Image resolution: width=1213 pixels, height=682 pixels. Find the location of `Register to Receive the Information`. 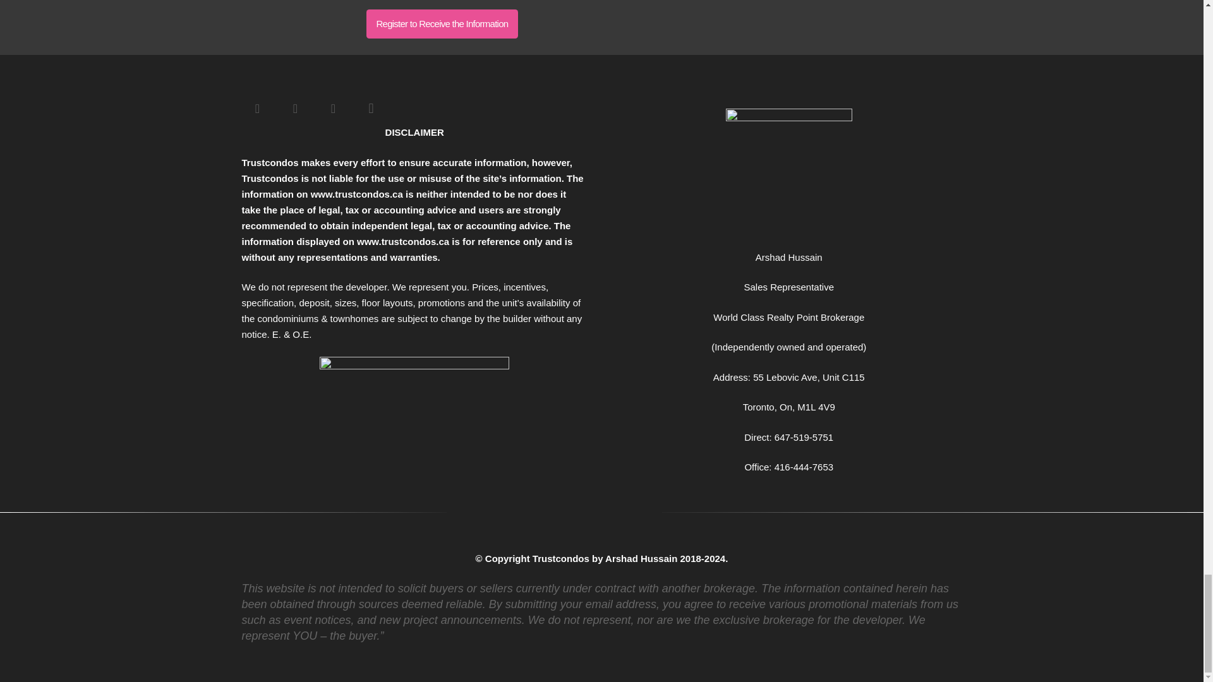

Register to Receive the Information is located at coordinates (442, 24).